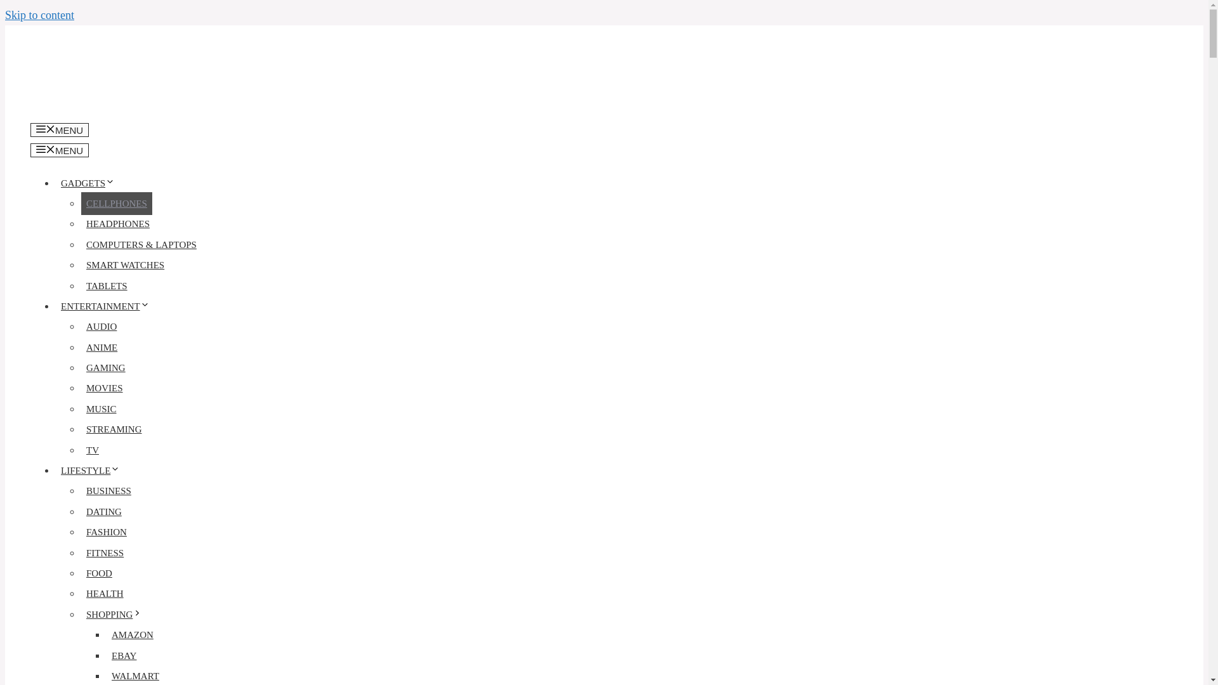  What do you see at coordinates (101, 348) in the screenshot?
I see `ANIME` at bounding box center [101, 348].